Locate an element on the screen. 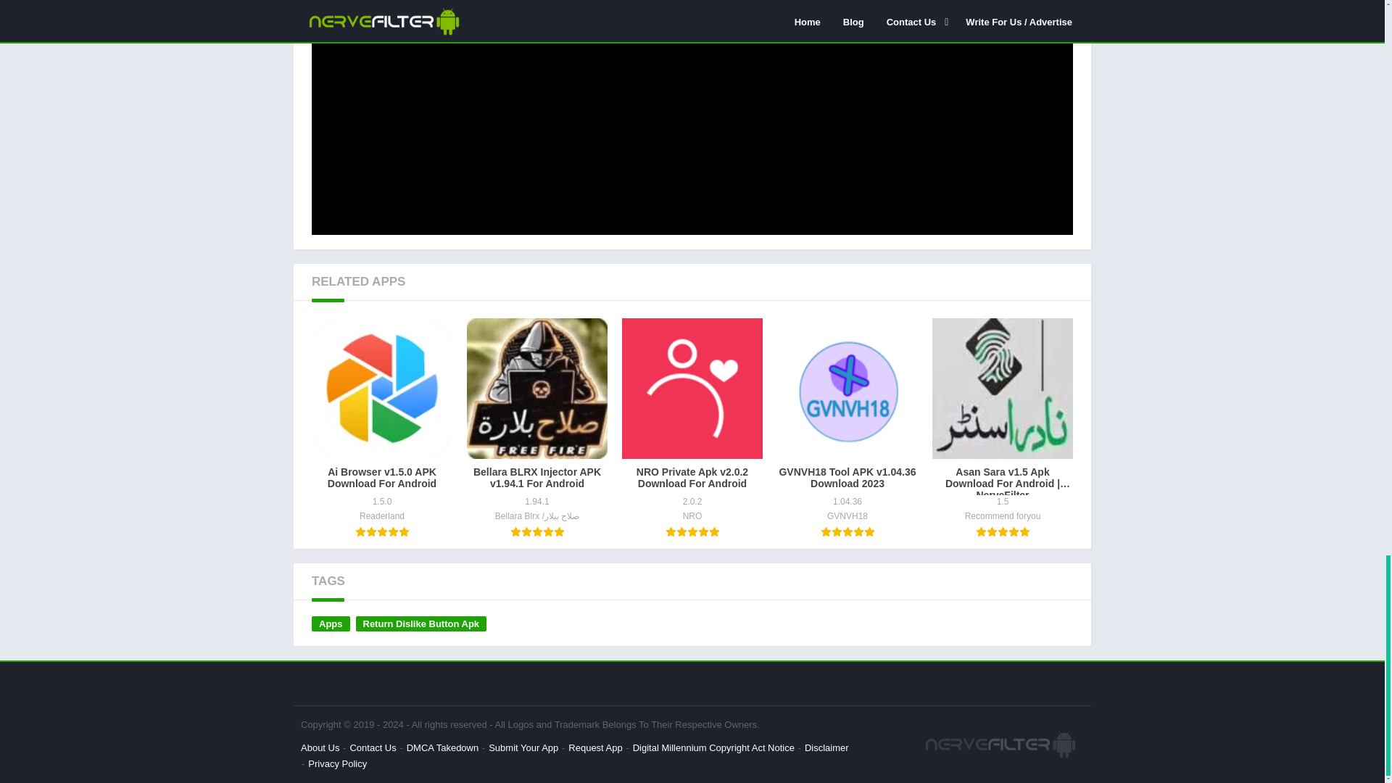  Contact Us is located at coordinates (372, 747).